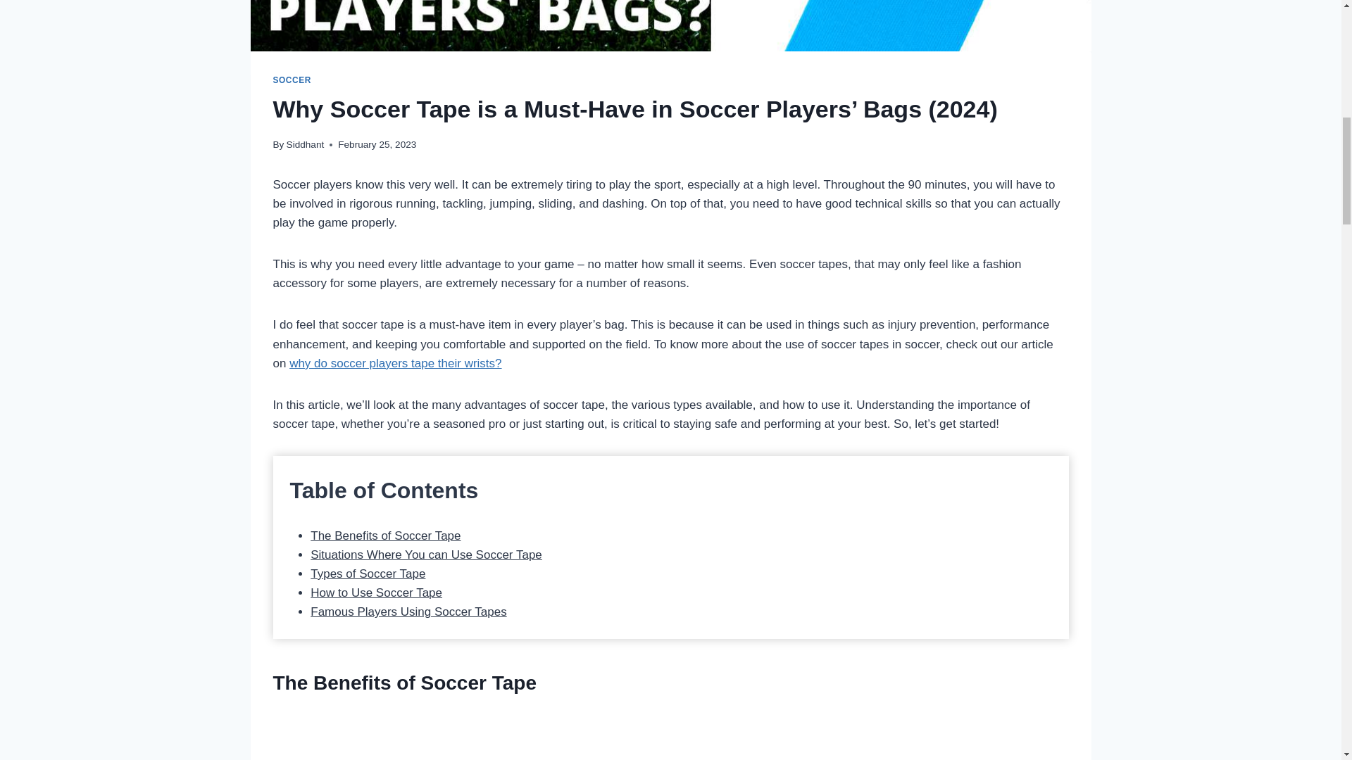  I want to click on The Benefits of Soccer Tape, so click(386, 536).